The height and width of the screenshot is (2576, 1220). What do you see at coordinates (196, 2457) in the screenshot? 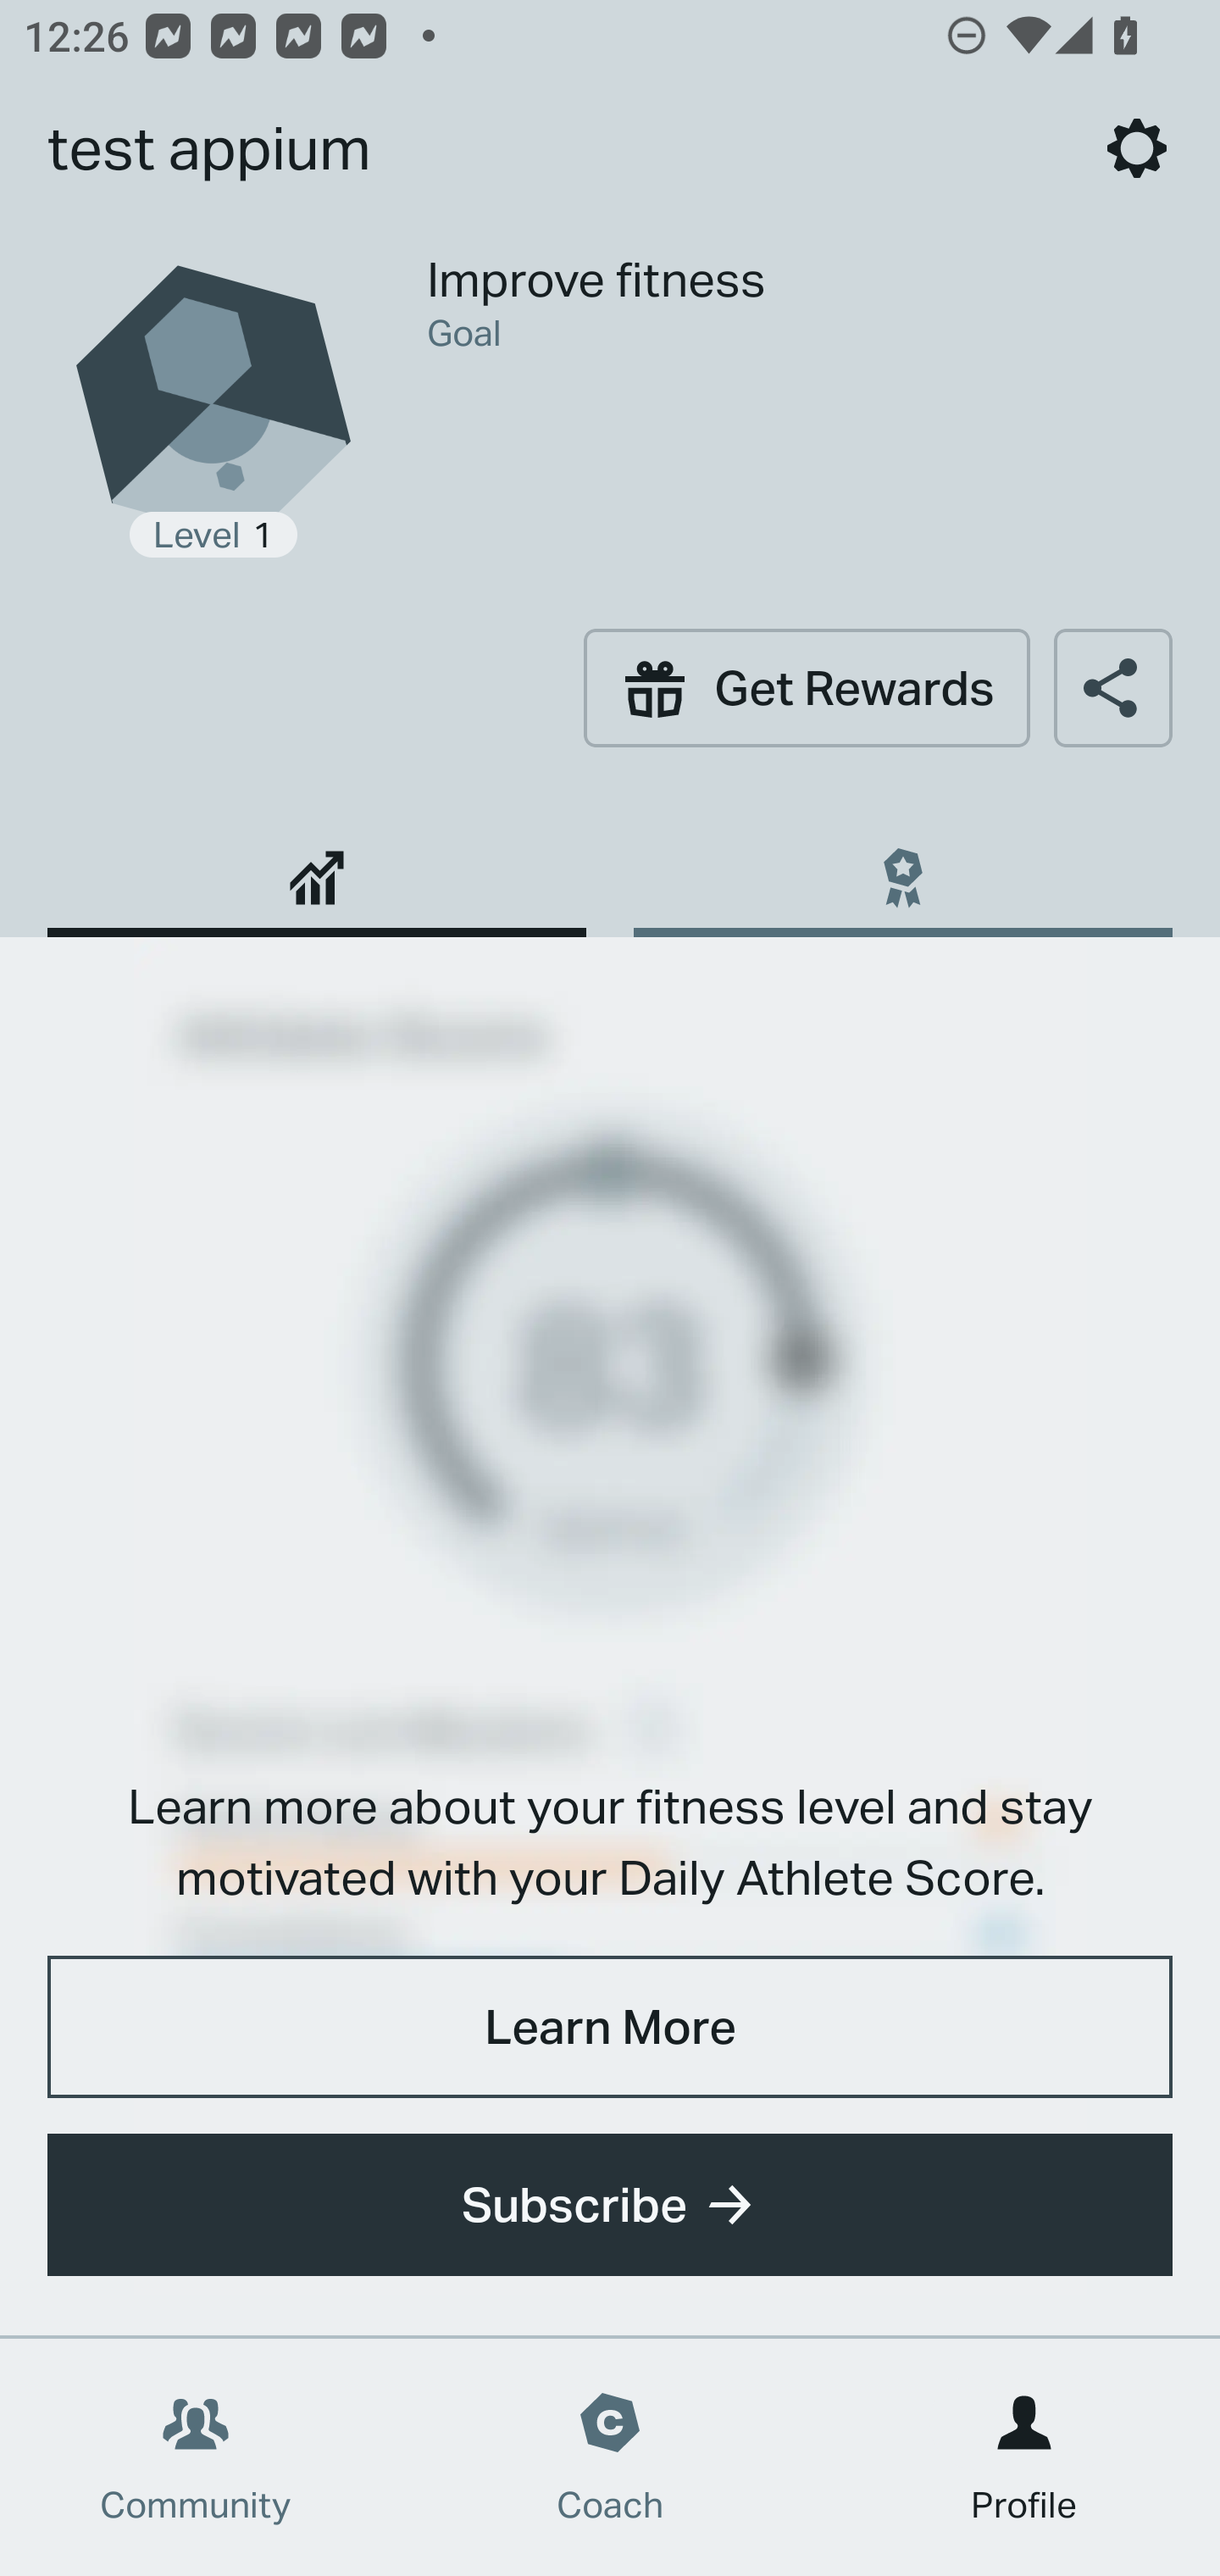
I see `Community` at bounding box center [196, 2457].